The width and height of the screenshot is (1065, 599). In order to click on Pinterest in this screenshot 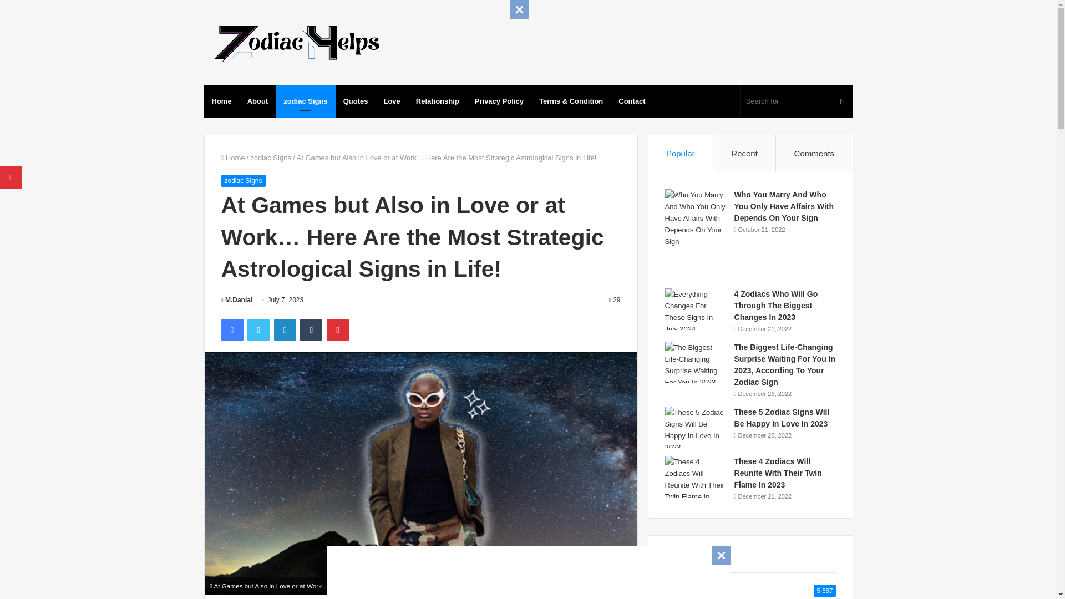, I will do `click(338, 329)`.